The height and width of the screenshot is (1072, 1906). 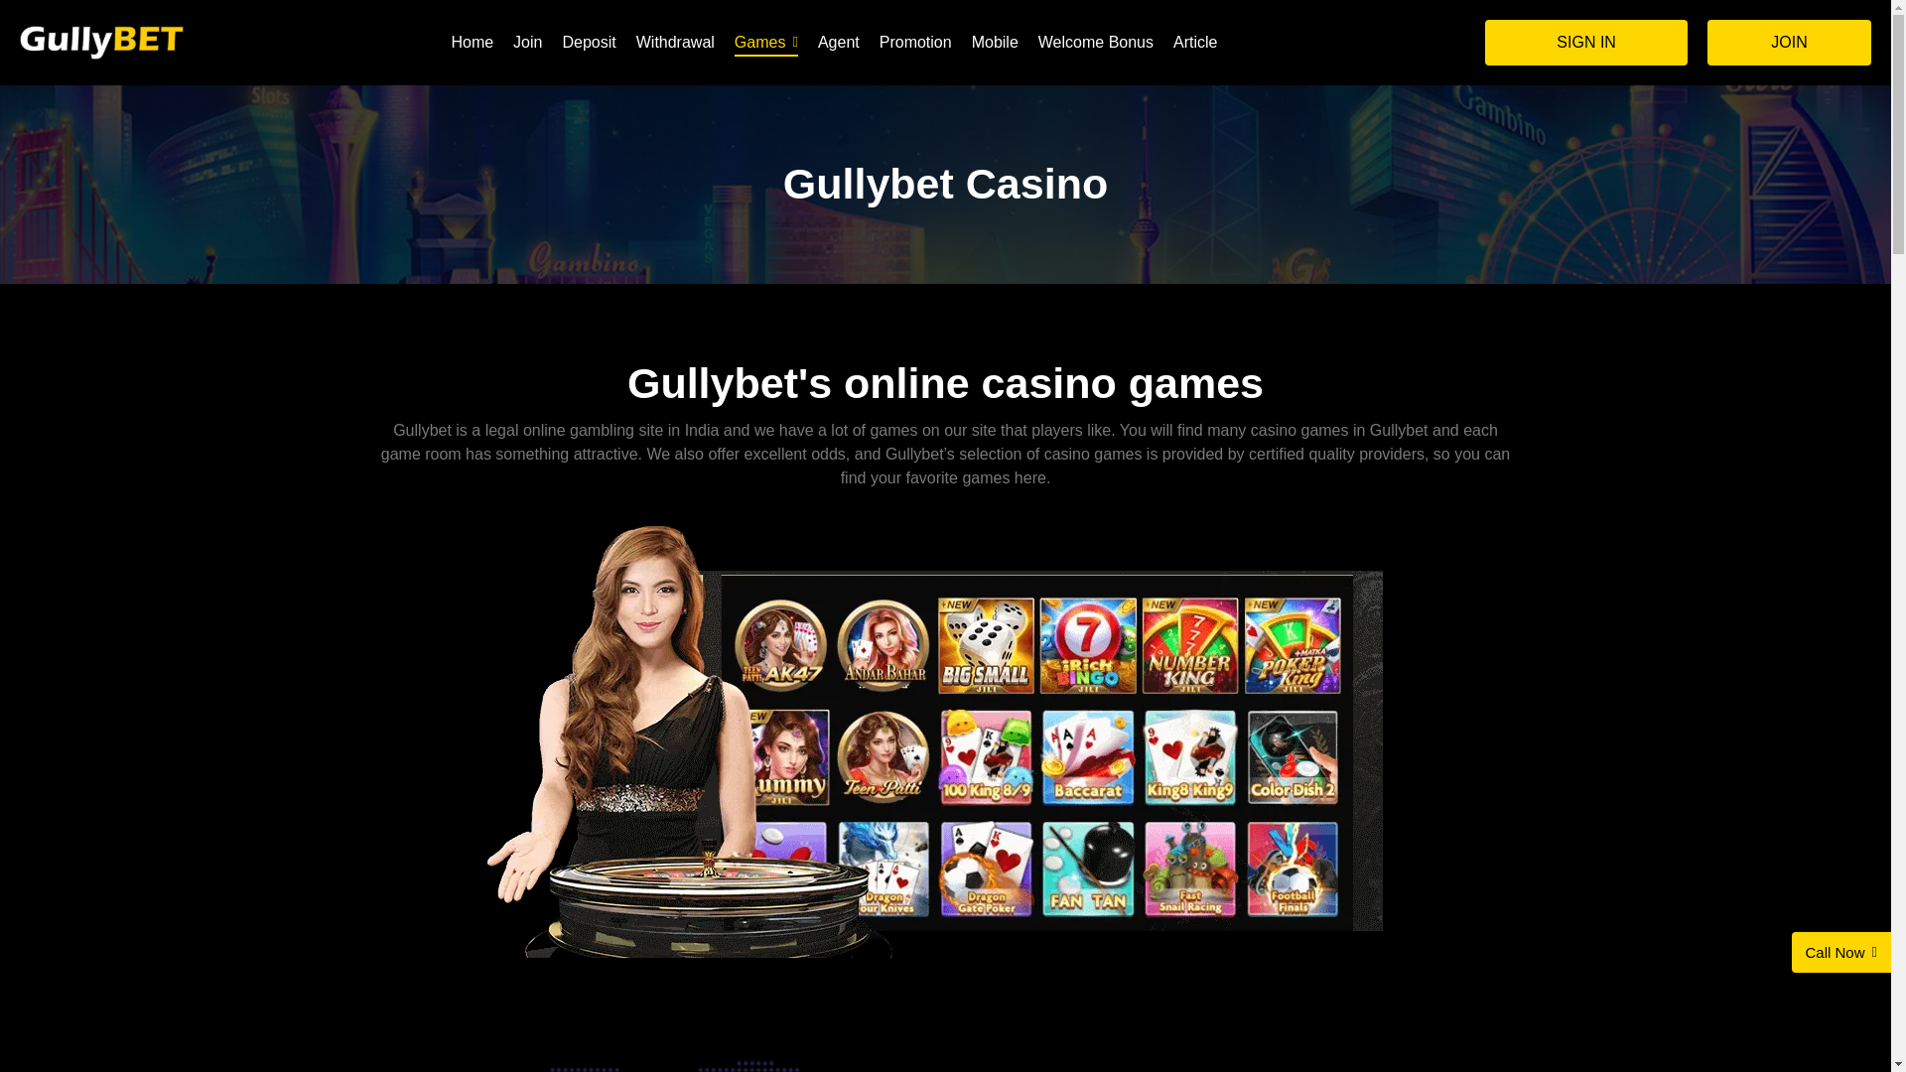 What do you see at coordinates (675, 42) in the screenshot?
I see `Withdrawal` at bounding box center [675, 42].